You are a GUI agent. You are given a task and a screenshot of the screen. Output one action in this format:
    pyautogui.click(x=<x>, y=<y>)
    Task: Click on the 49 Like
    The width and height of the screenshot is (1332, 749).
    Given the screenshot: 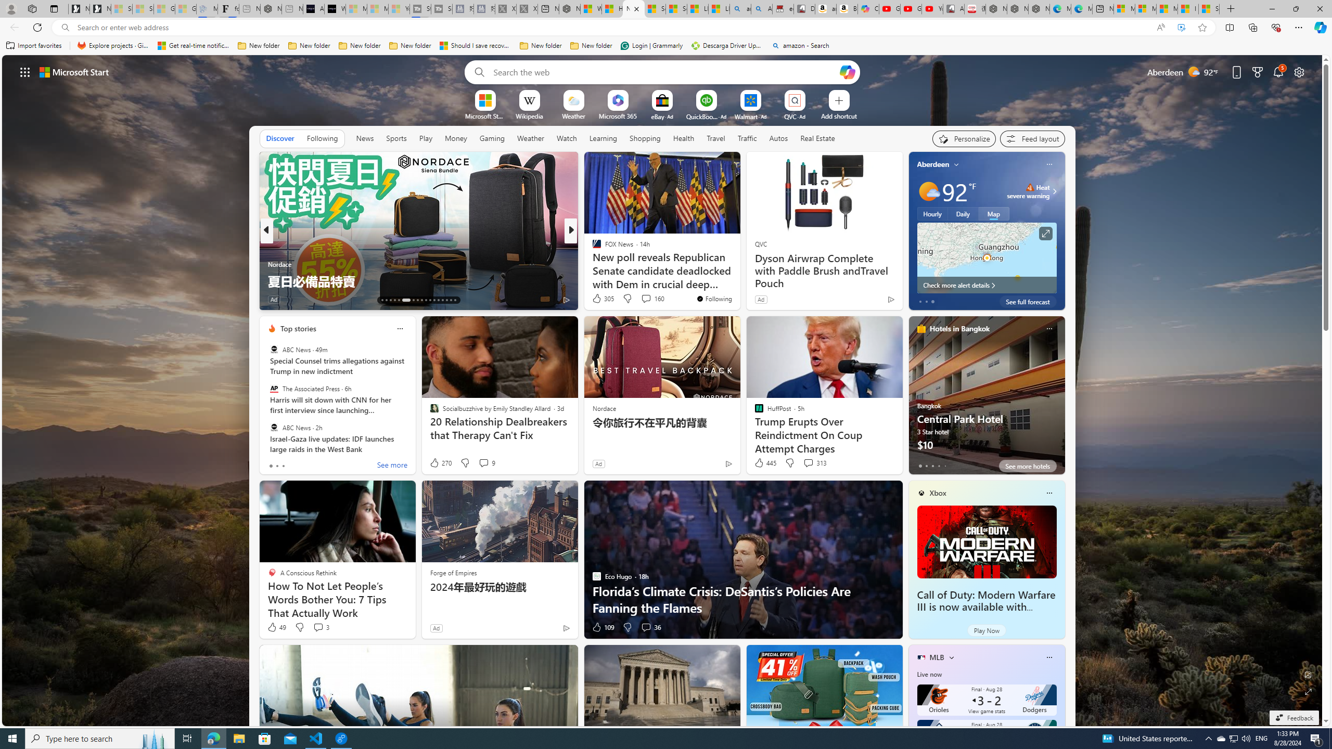 What is the action you would take?
    pyautogui.click(x=276, y=627)
    